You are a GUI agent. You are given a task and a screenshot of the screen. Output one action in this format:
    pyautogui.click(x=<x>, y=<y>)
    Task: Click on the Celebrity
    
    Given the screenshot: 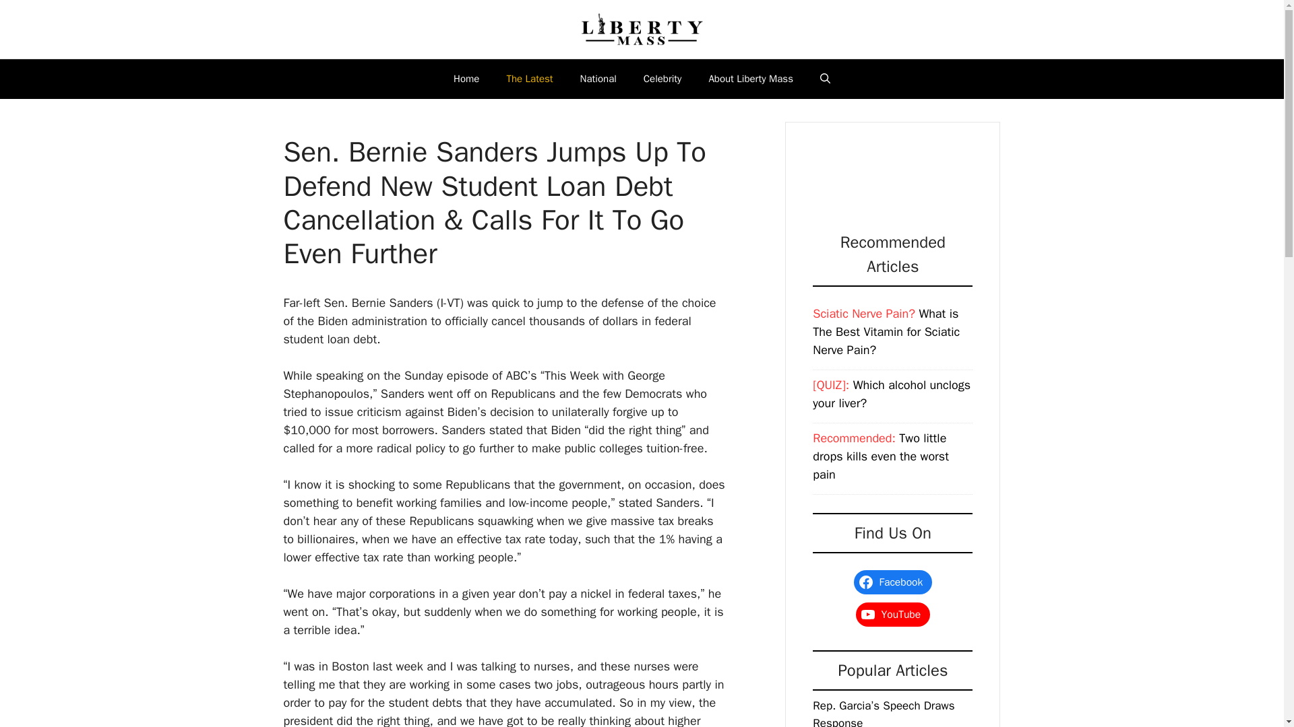 What is the action you would take?
    pyautogui.click(x=663, y=78)
    